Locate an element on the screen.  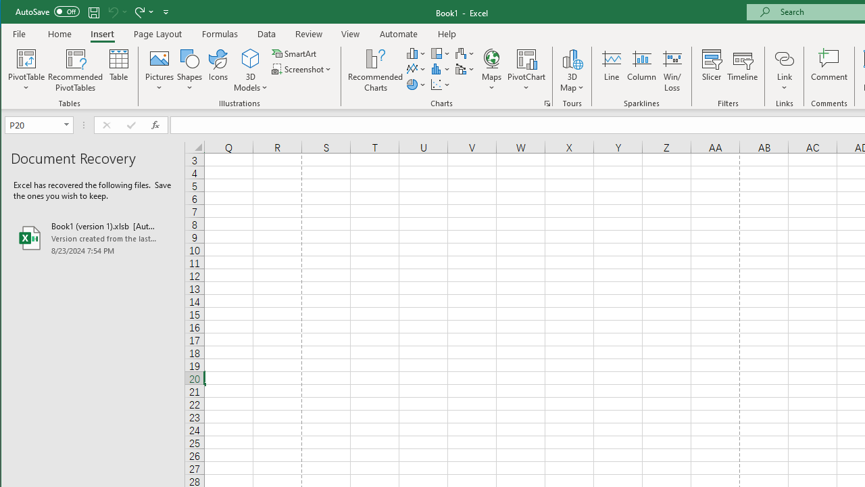
Insert Line or Area Chart is located at coordinates (416, 69).